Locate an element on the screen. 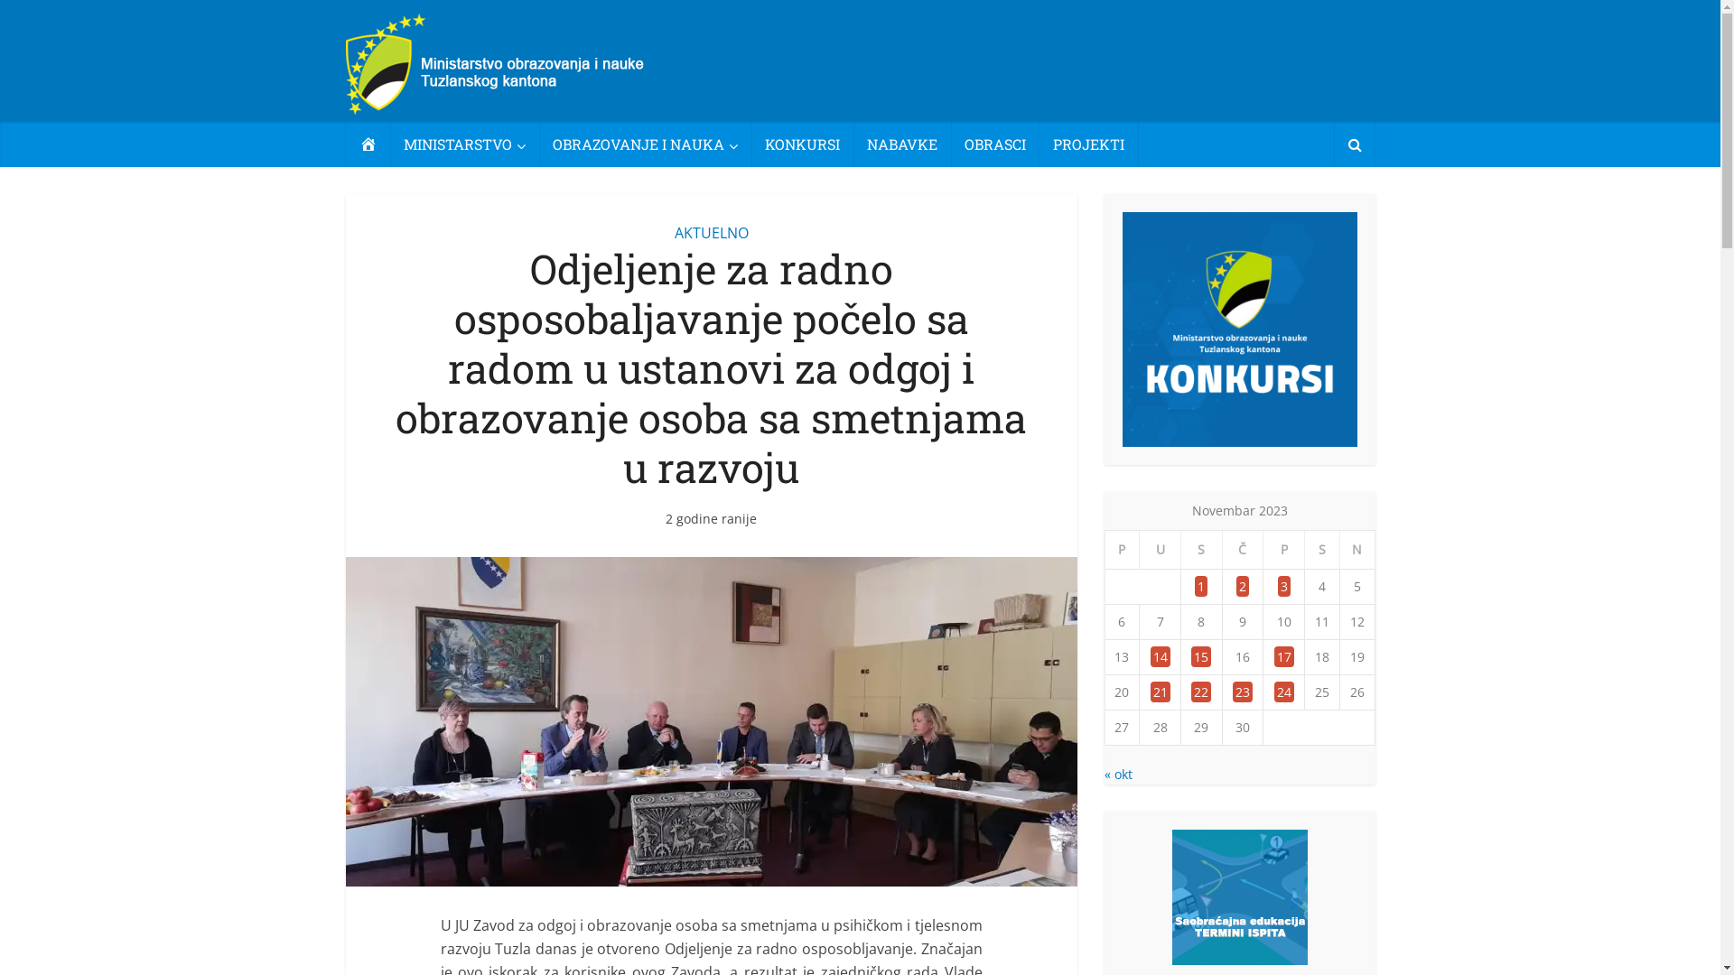 The image size is (1734, 975). OBRASCI is located at coordinates (994, 144).